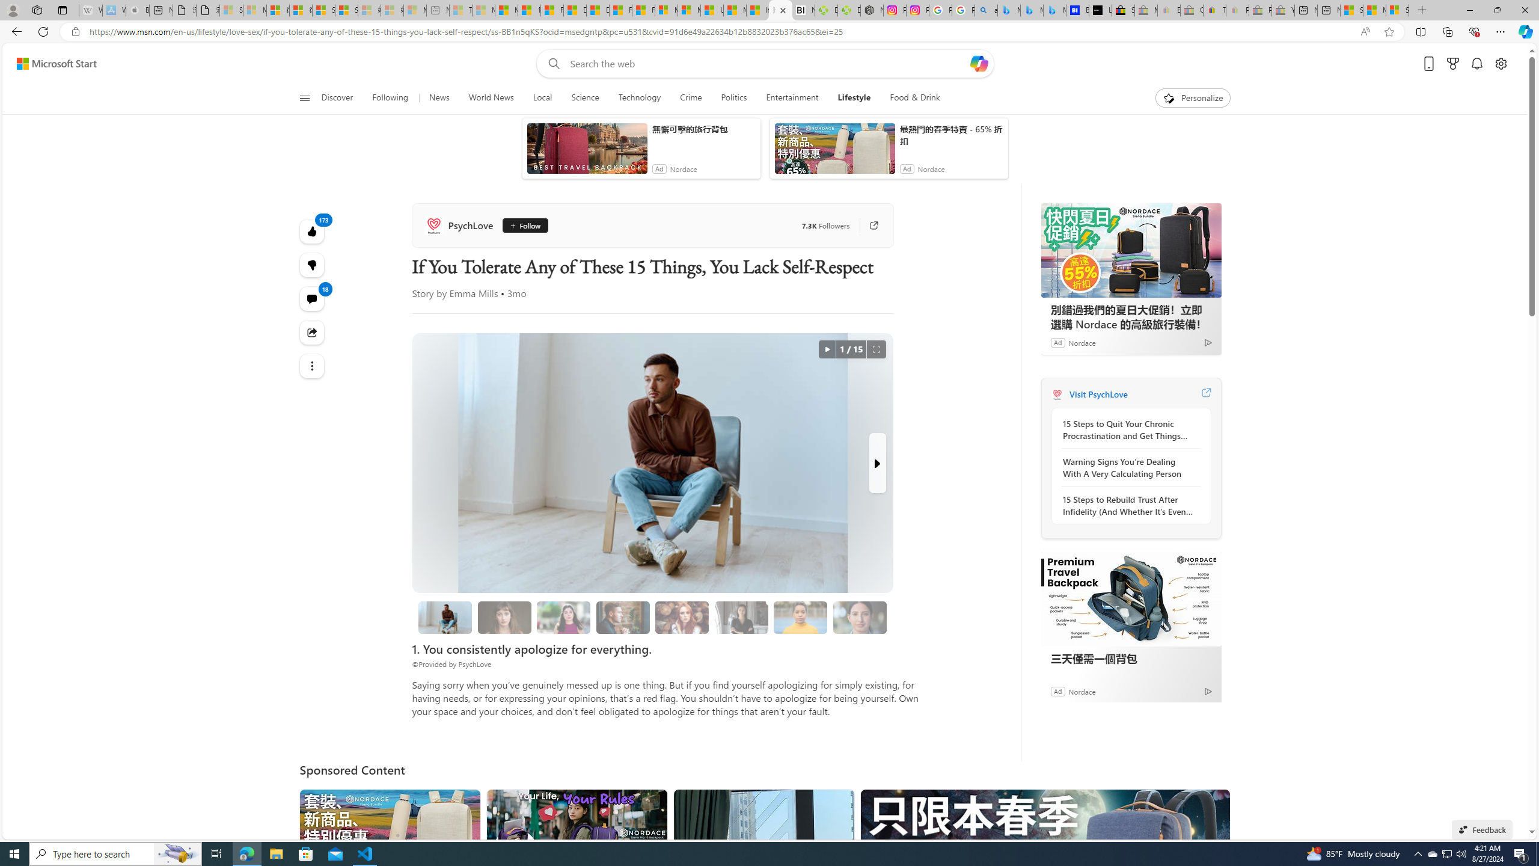 This screenshot has height=866, width=1539. I want to click on alabama high school quarterback dies - Search, so click(986, 10).